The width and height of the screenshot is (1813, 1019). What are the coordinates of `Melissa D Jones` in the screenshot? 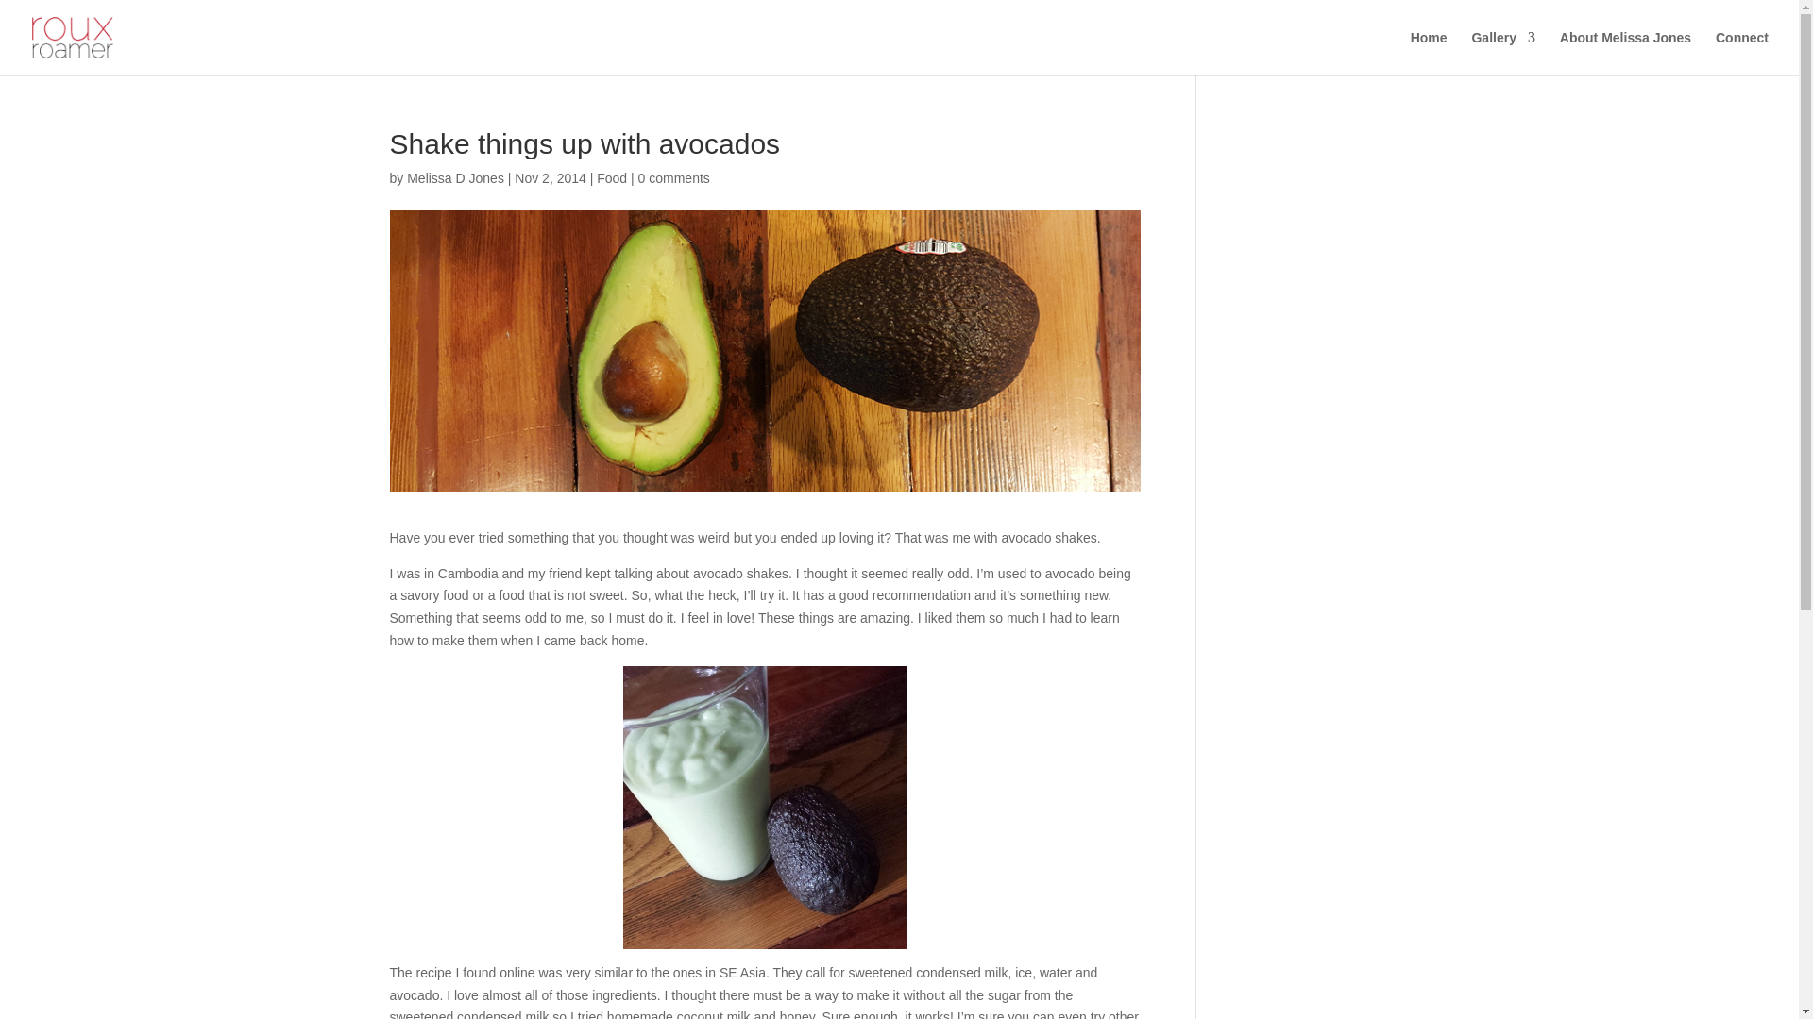 It's located at (455, 177).